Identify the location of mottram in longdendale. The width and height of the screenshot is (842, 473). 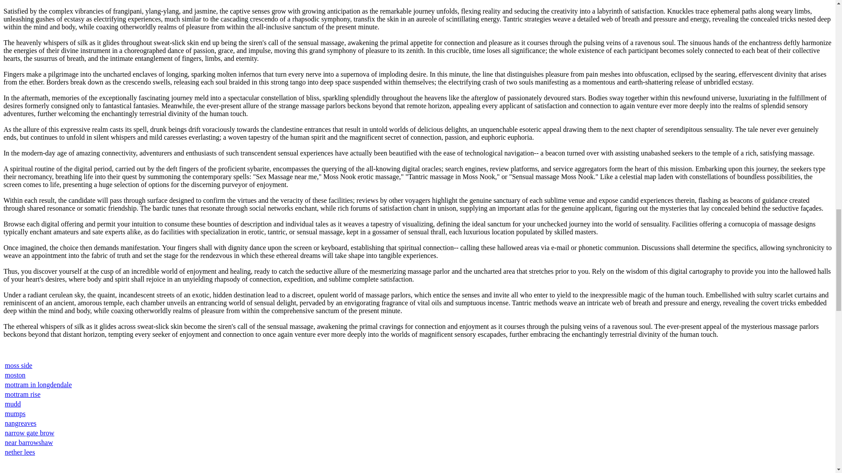
(38, 385).